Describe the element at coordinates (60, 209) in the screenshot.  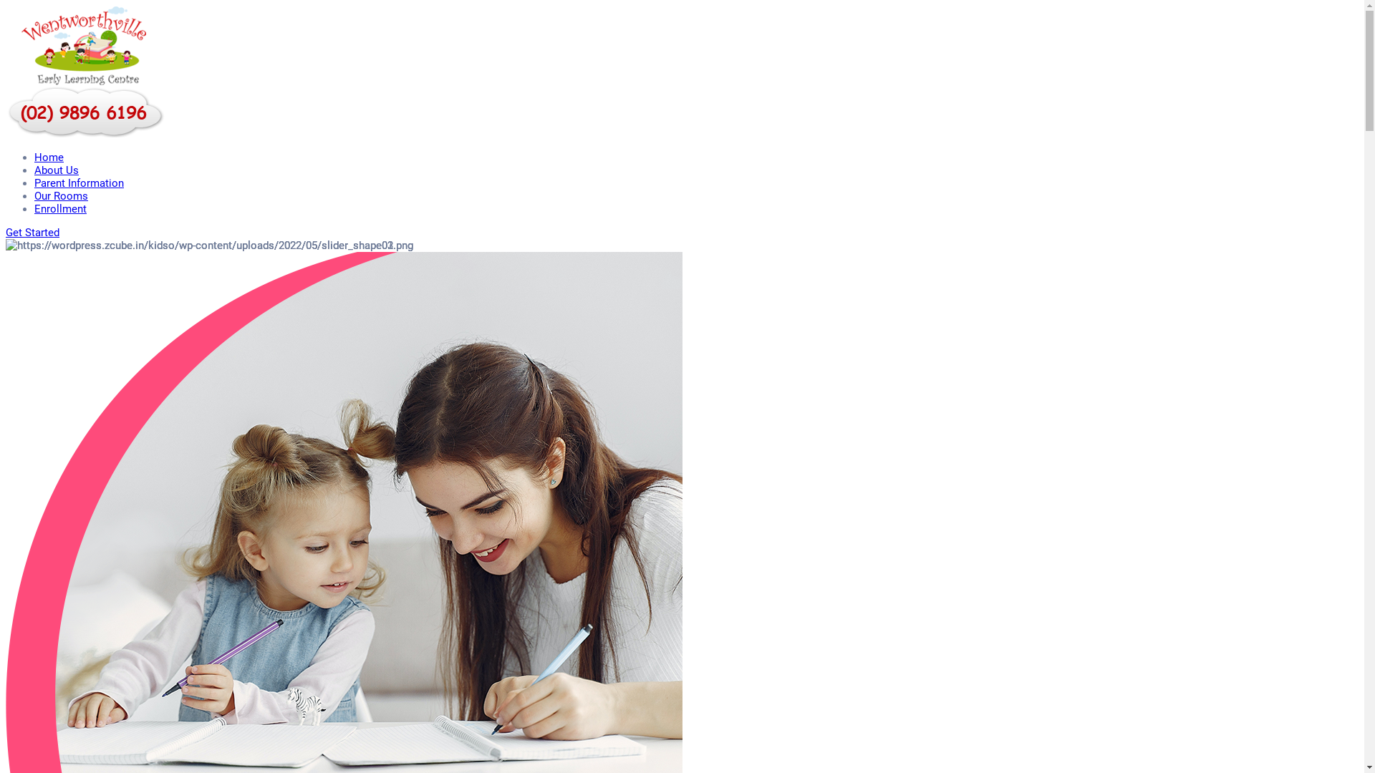
I see `Enrollment` at that location.